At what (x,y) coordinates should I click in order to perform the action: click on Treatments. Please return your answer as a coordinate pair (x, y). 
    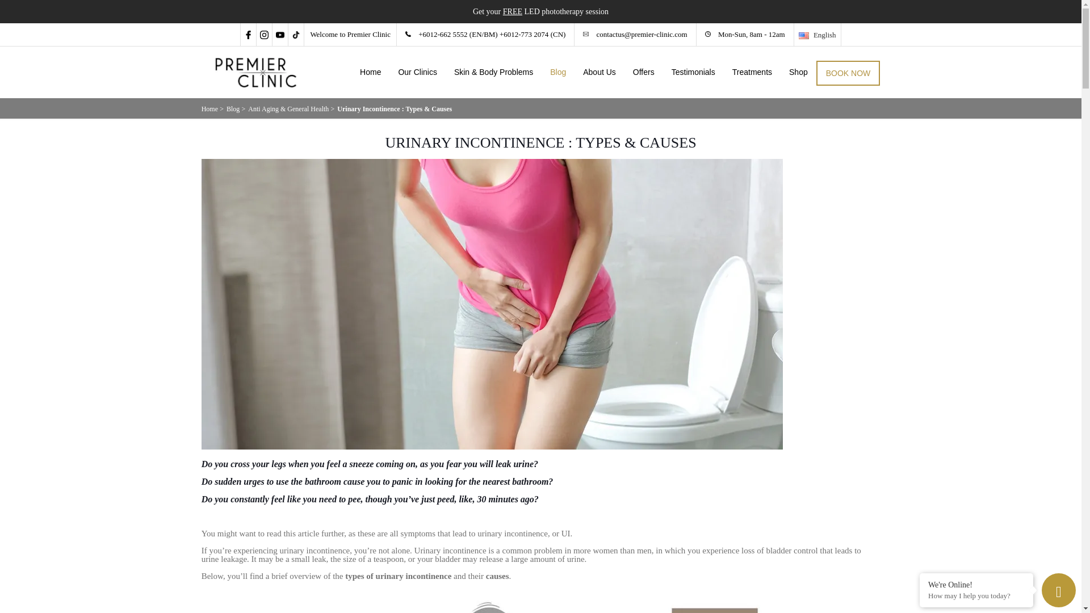
    Looking at the image, I should click on (752, 72).